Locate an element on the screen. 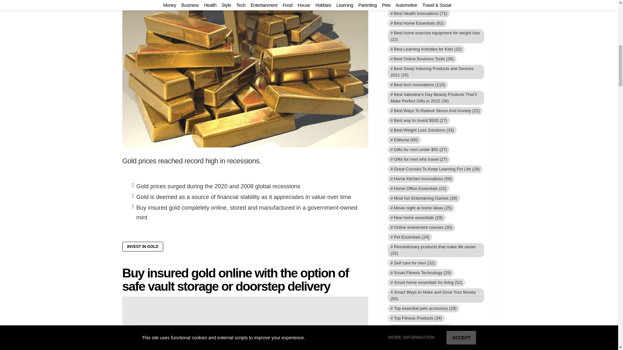 Image resolution: width=623 pixels, height=350 pixels. INVEST IN GOLD is located at coordinates (143, 247).